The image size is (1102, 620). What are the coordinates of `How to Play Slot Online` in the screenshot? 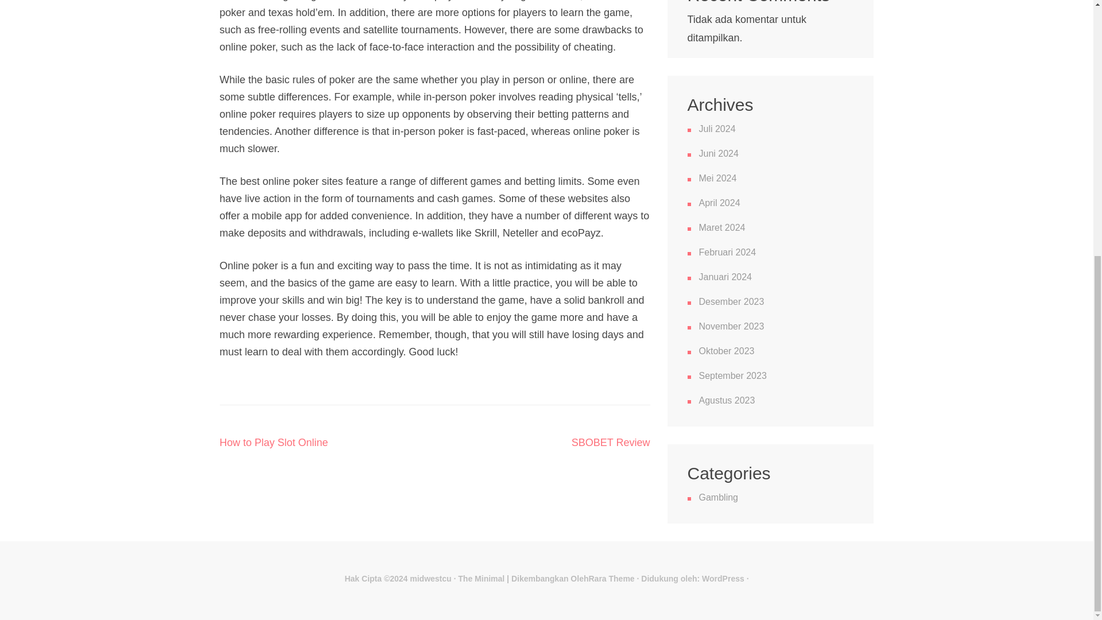 It's located at (273, 442).